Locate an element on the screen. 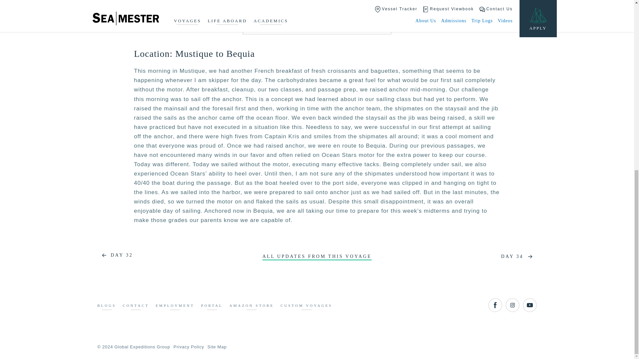 The height and width of the screenshot is (359, 639). youtube is located at coordinates (530, 305).